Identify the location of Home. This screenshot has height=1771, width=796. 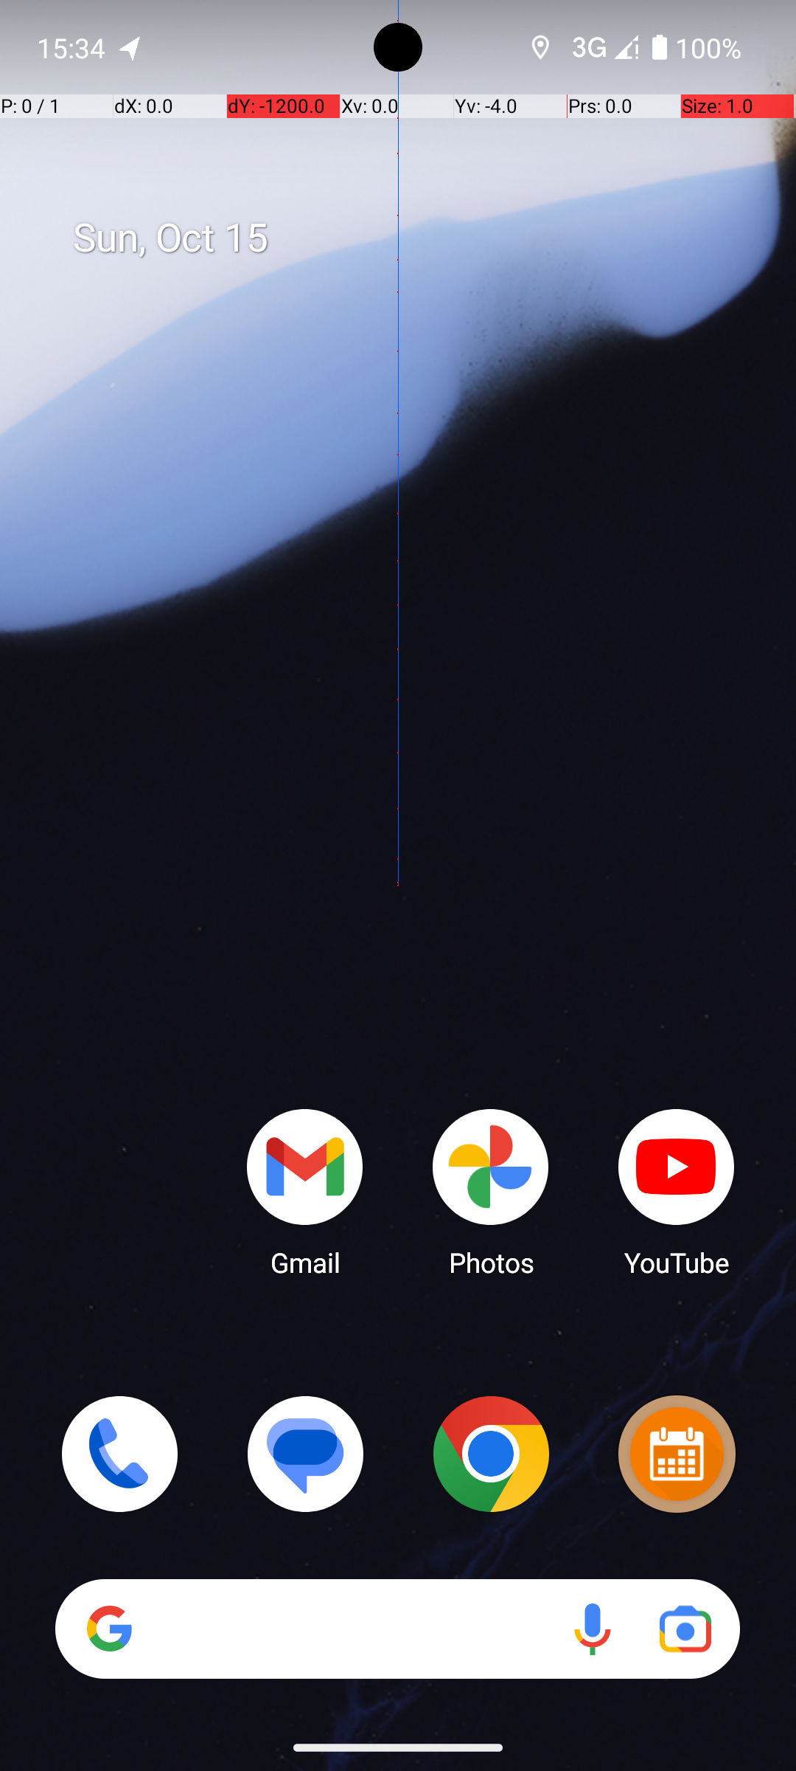
(398, 909).